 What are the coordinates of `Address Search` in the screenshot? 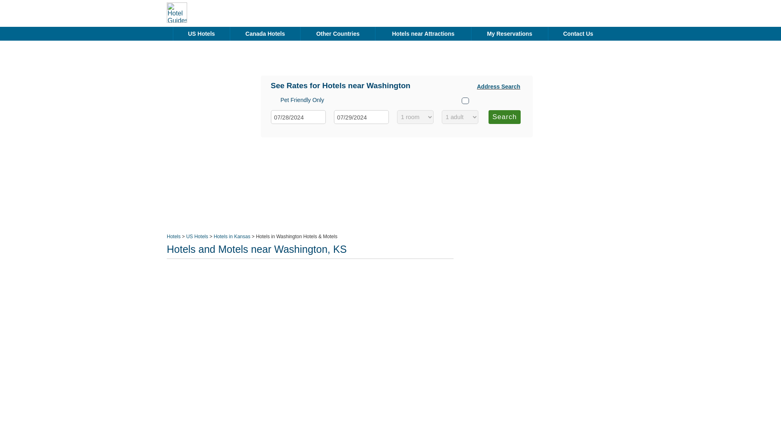 It's located at (498, 86).